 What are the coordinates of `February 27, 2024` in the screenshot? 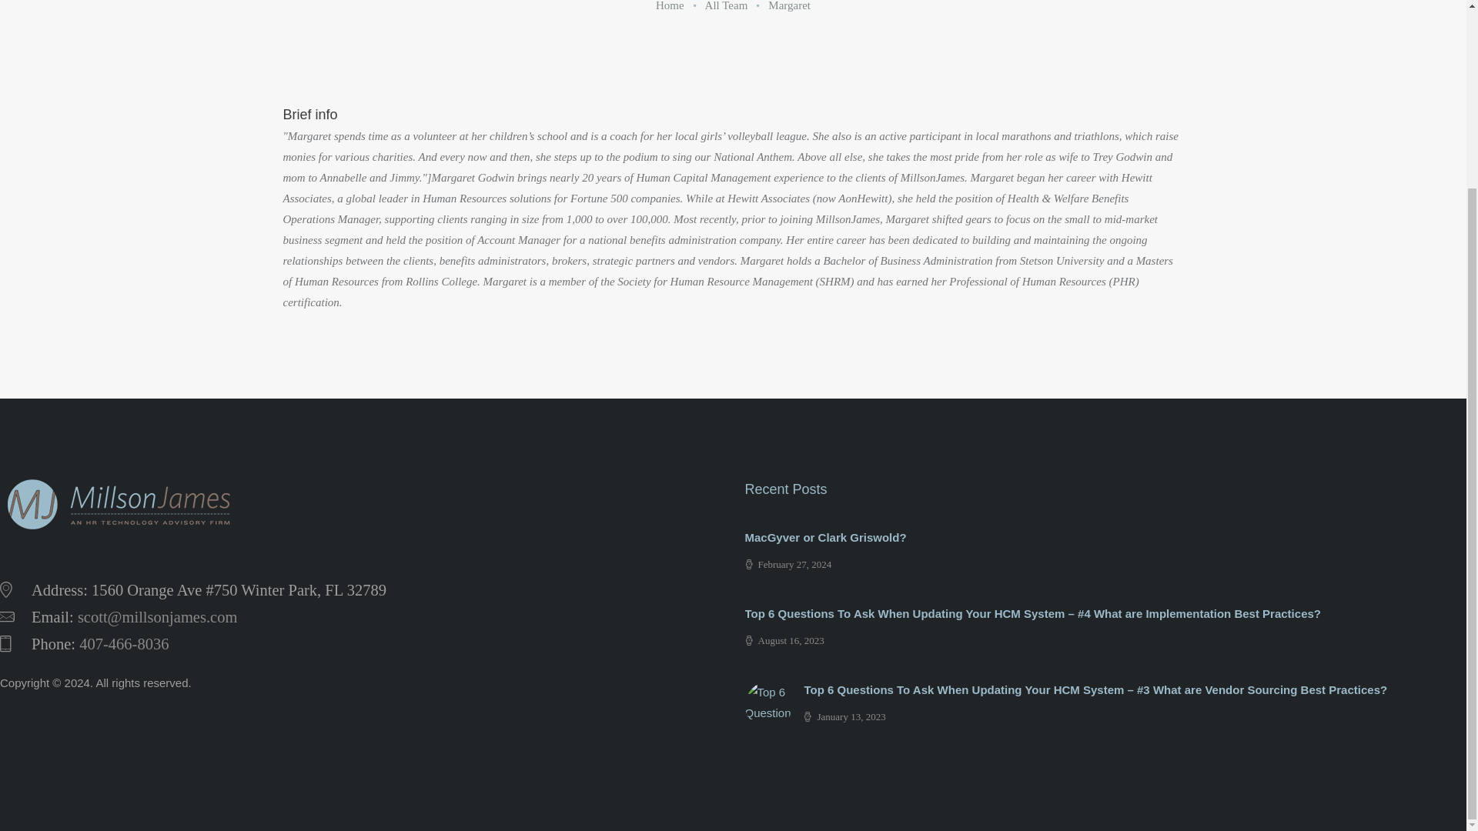 It's located at (788, 563).